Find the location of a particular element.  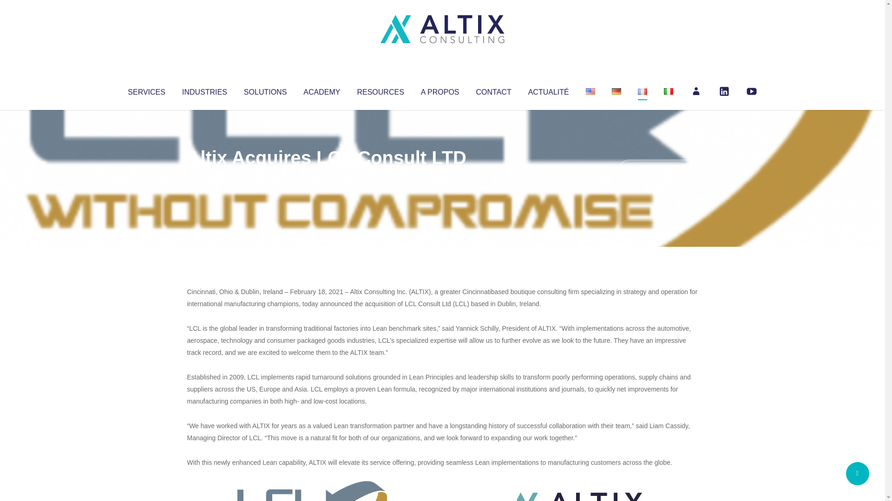

SERVICES is located at coordinates (146, 90).